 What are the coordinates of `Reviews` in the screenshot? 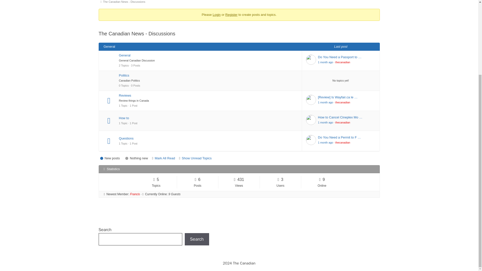 It's located at (208, 95).